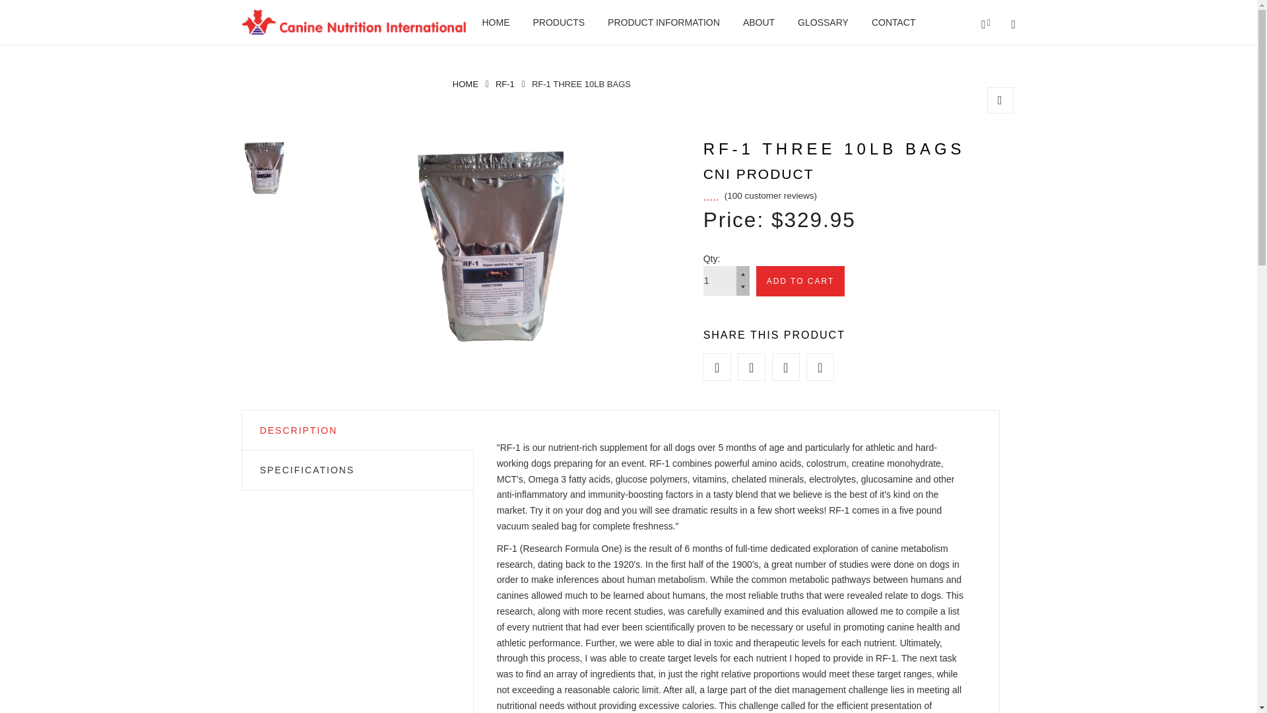 The image size is (1267, 713). Describe the element at coordinates (719, 281) in the screenshot. I see `Qty` at that location.